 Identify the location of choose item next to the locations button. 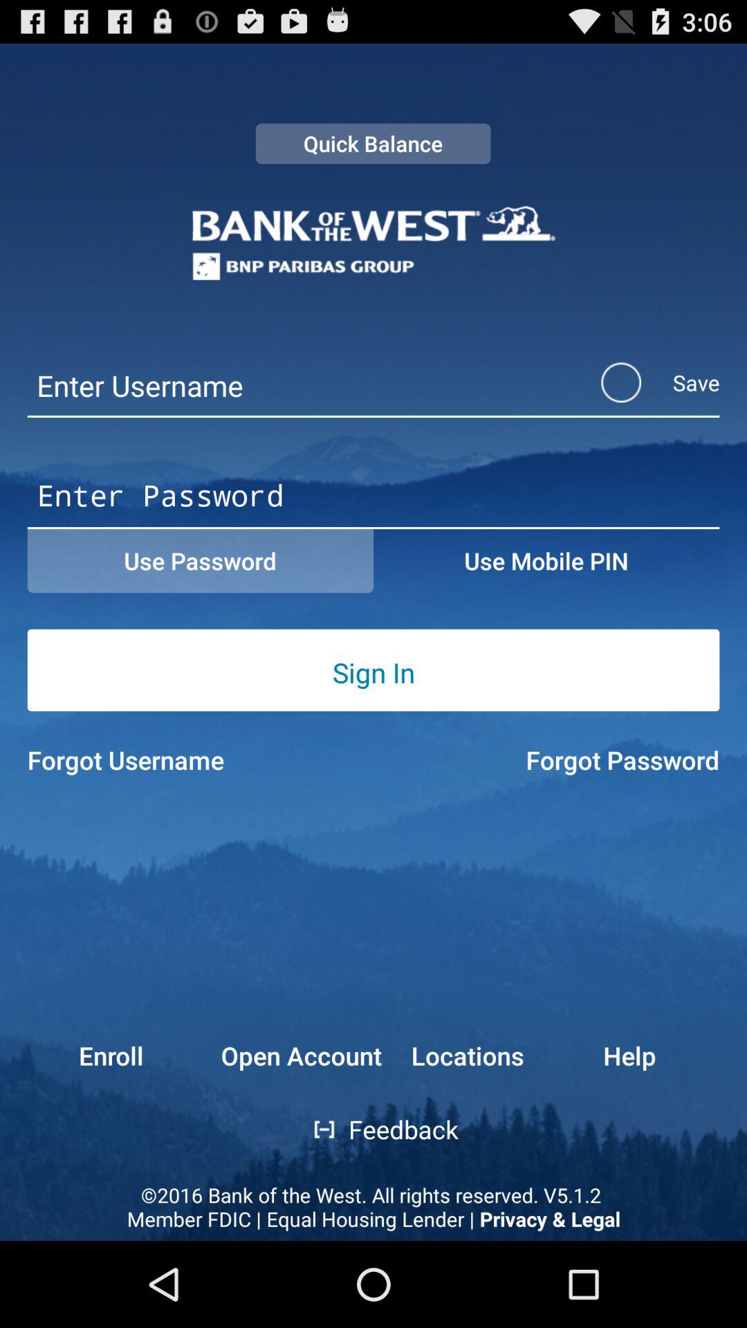
(302, 1055).